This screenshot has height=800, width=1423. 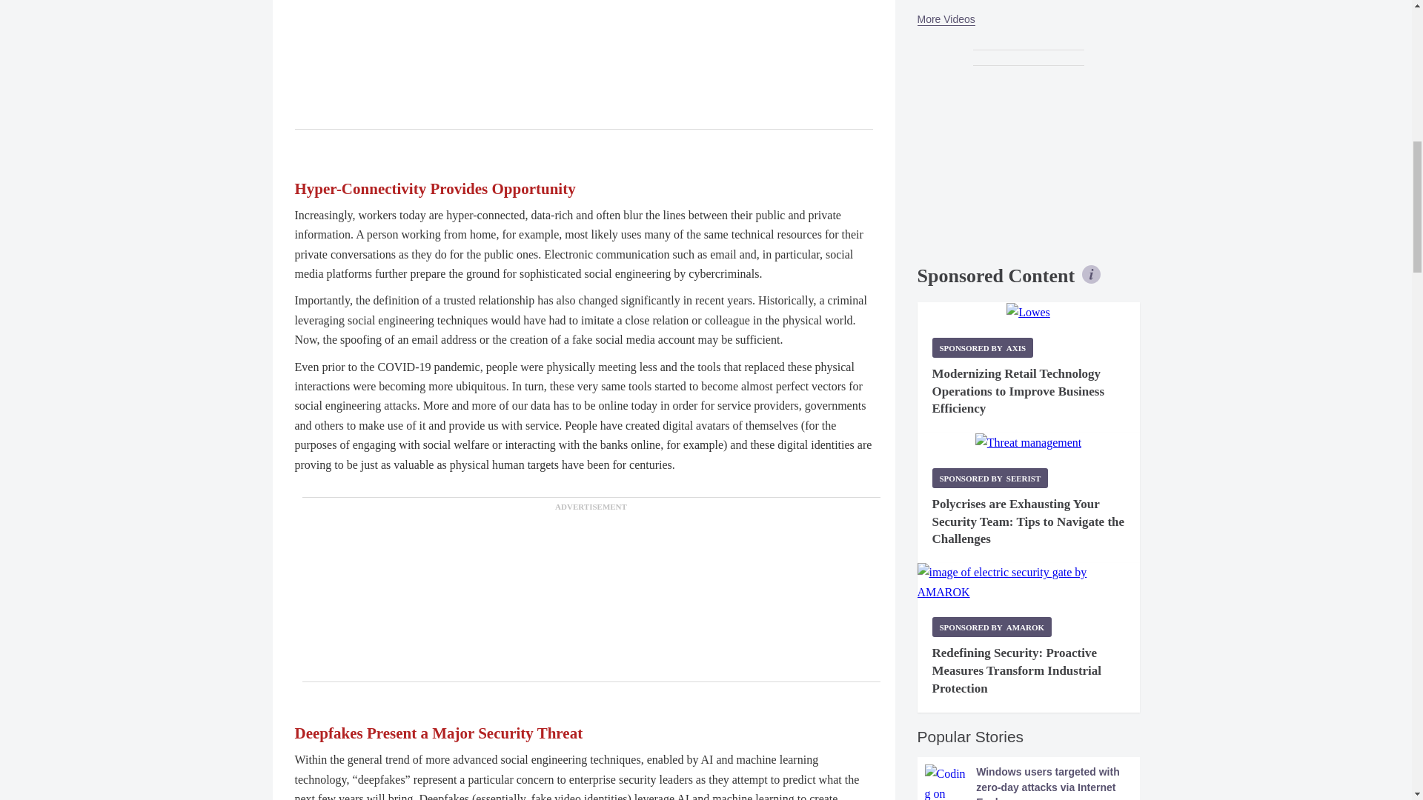 What do you see at coordinates (1027, 313) in the screenshot?
I see `Lowes` at bounding box center [1027, 313].